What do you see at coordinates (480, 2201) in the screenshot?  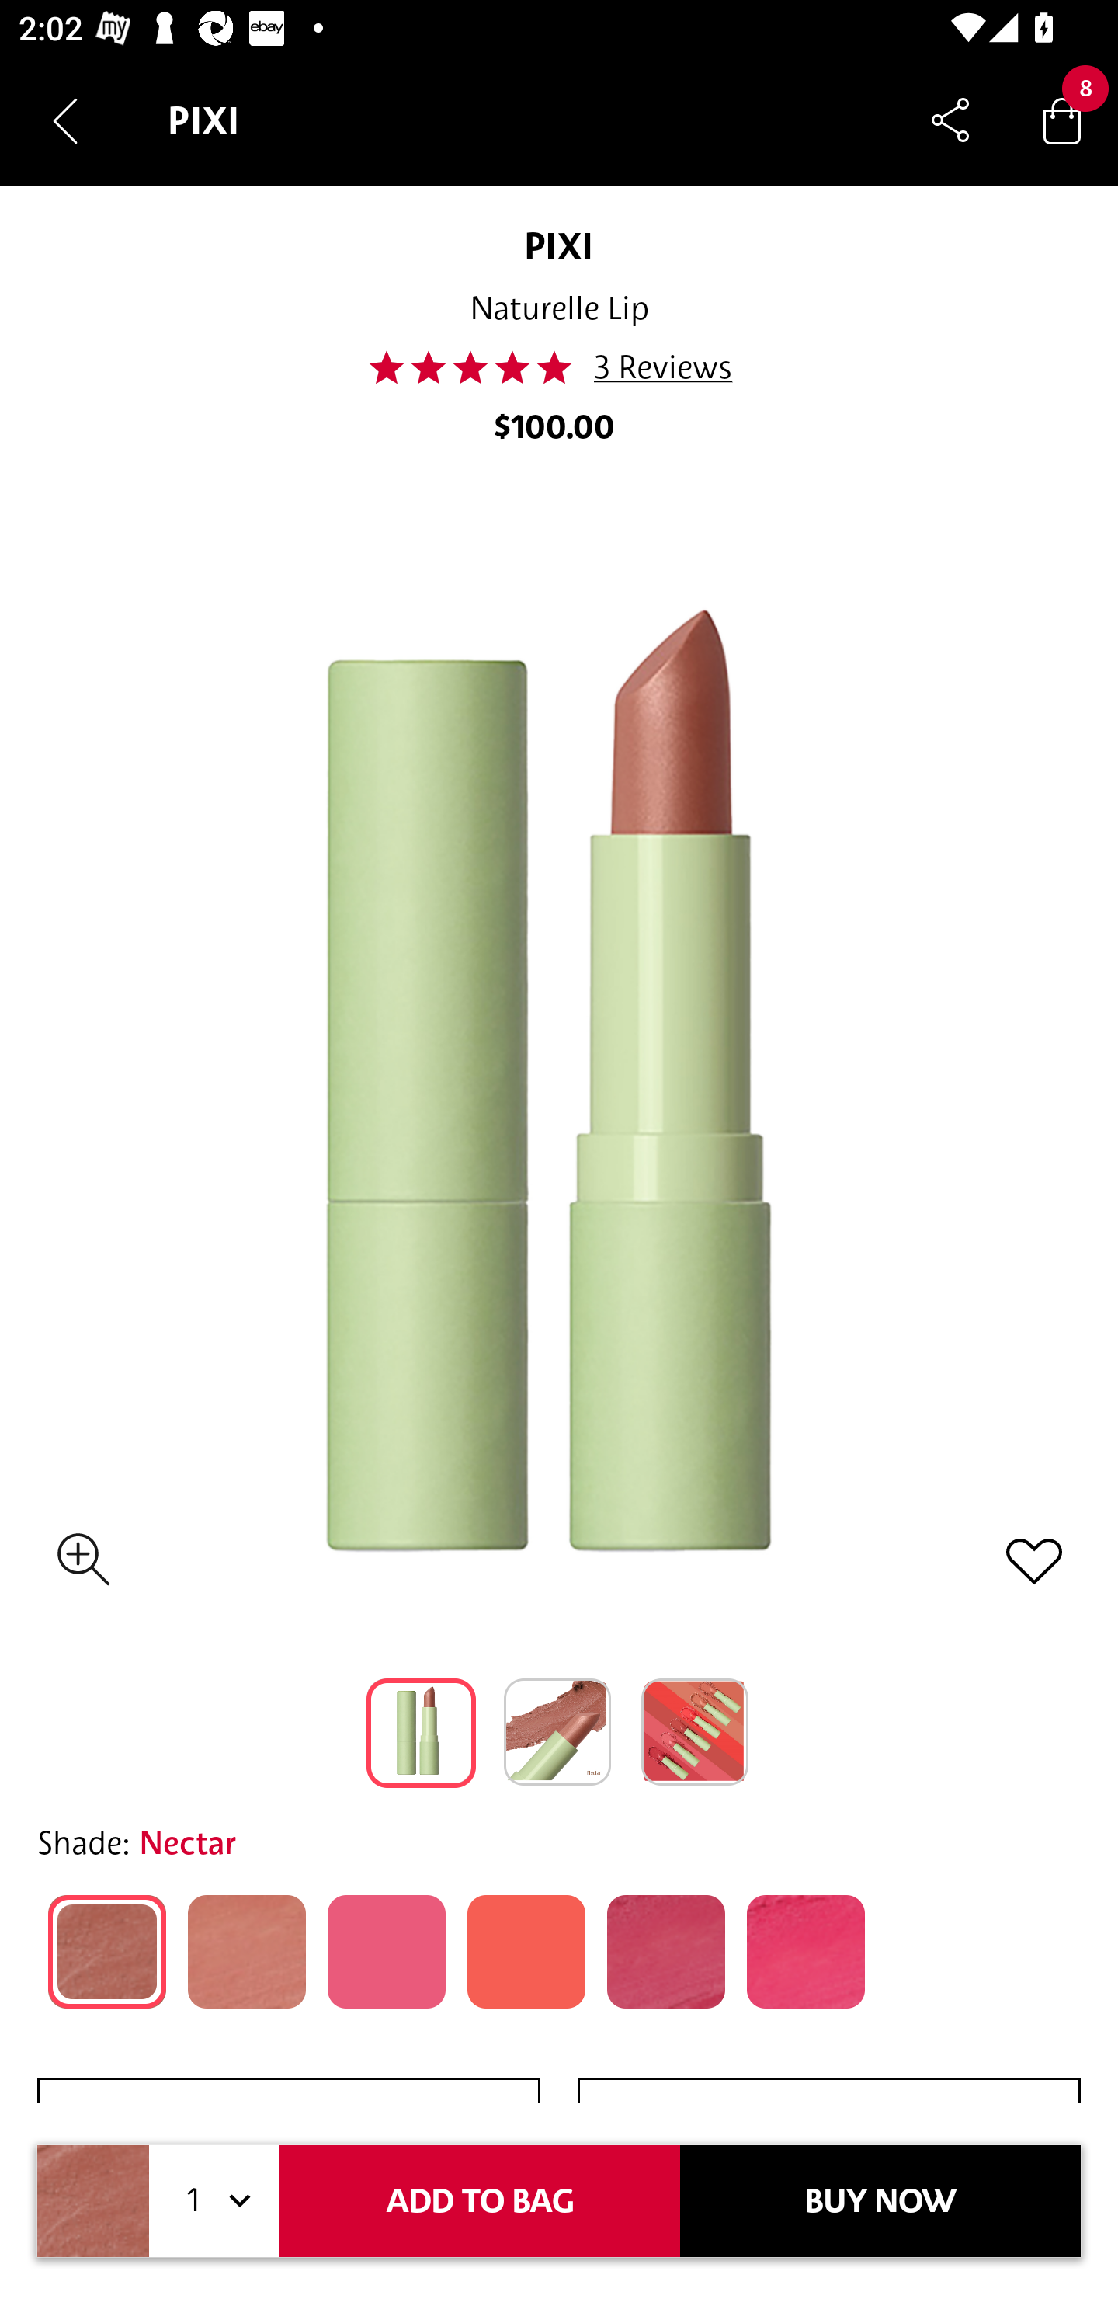 I see `ADD TO BAG` at bounding box center [480, 2201].